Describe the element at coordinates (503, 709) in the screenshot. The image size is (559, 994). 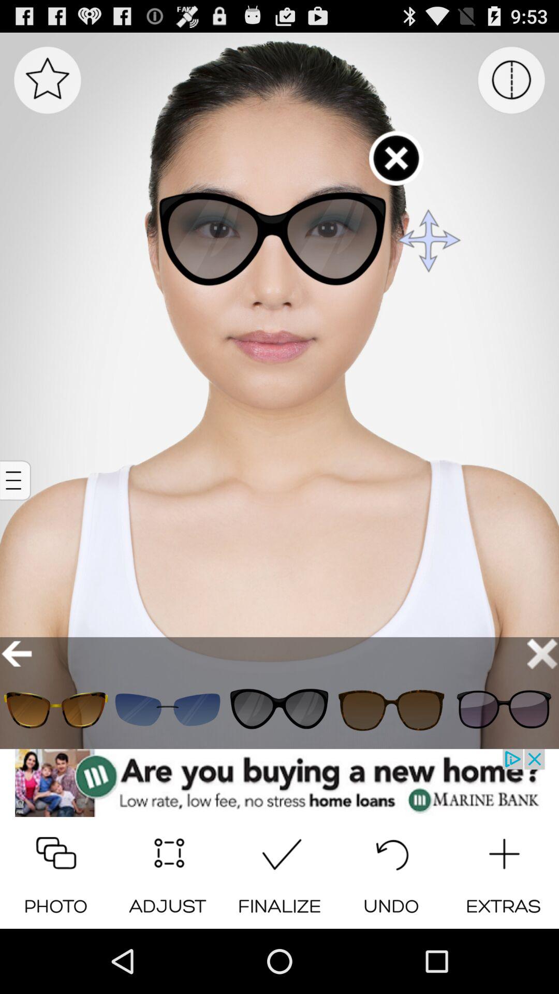
I see `fashion page` at that location.